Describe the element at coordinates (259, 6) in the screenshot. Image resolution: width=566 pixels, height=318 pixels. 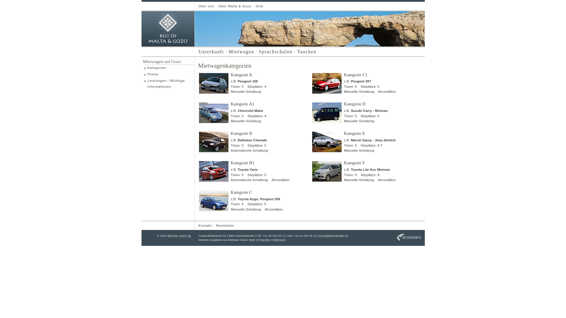
I see `Orte` at that location.